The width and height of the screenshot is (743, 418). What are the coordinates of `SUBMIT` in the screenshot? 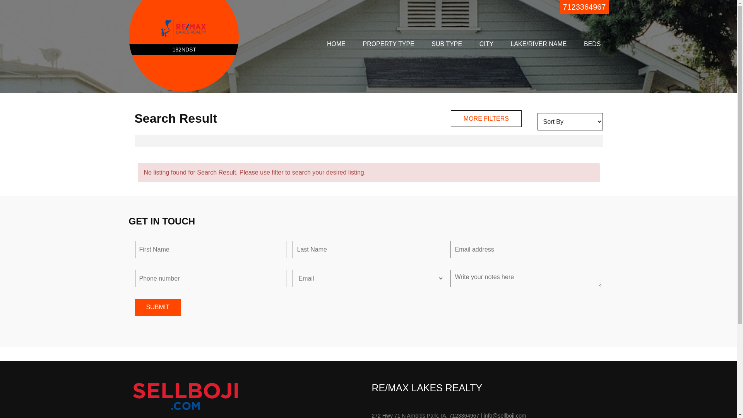 It's located at (158, 307).